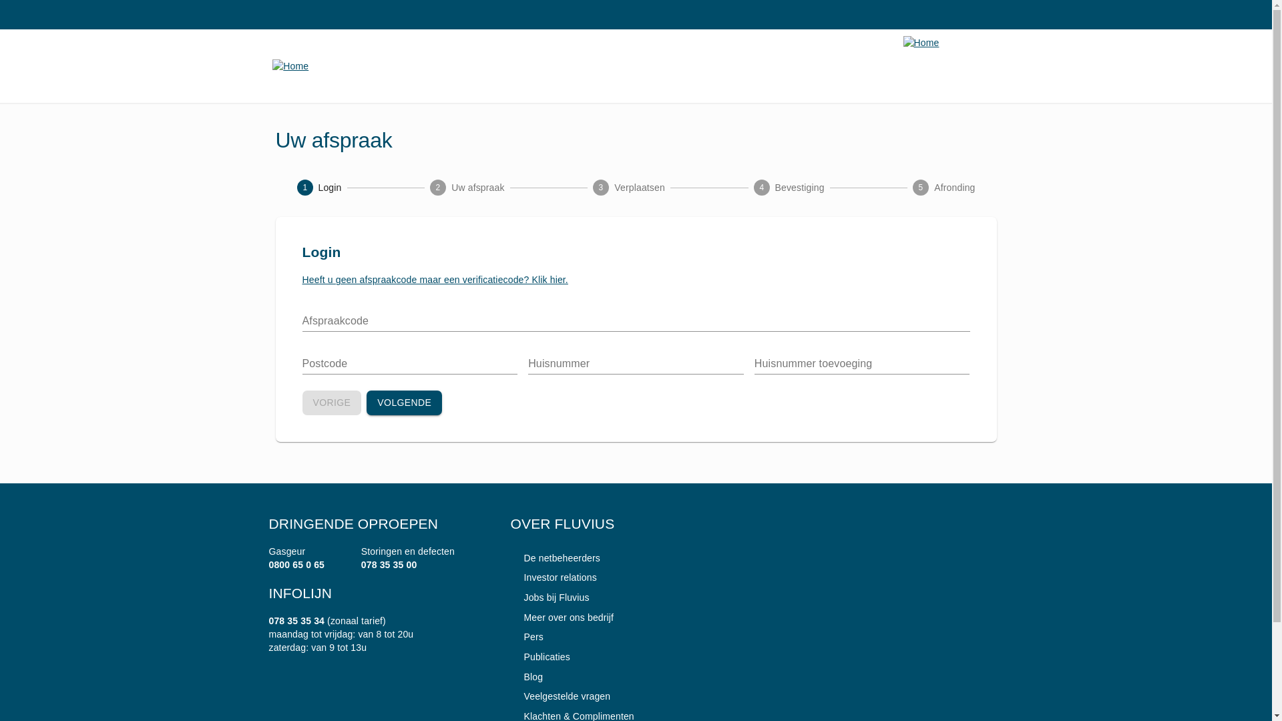  Describe the element at coordinates (323, 66) in the screenshot. I see `Home` at that location.